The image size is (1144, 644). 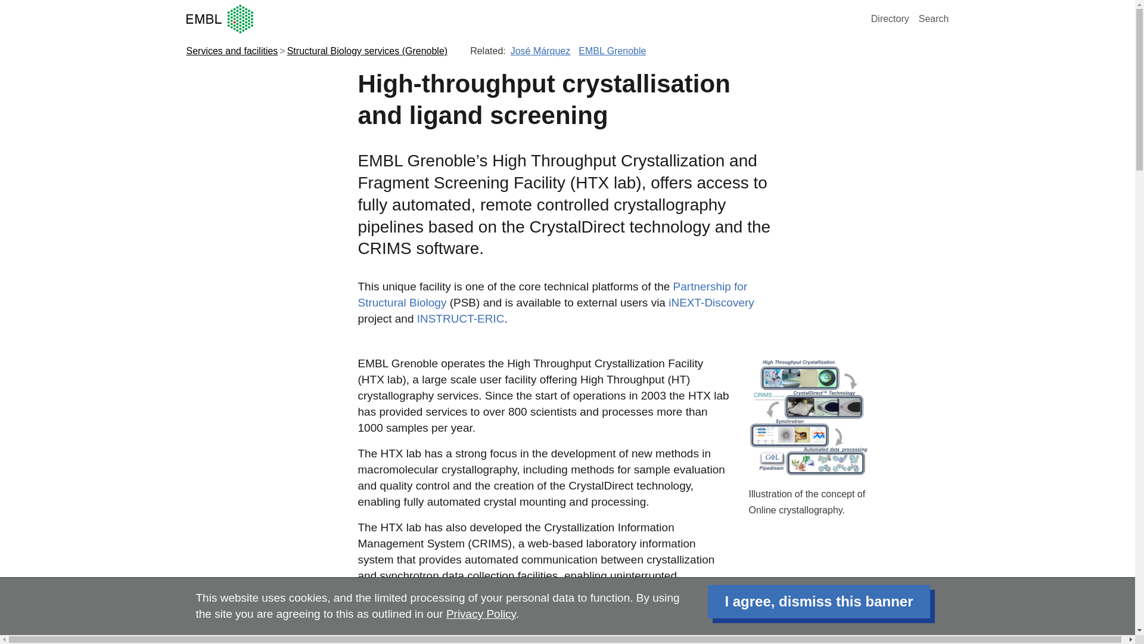 What do you see at coordinates (934, 18) in the screenshot?
I see `Search` at bounding box center [934, 18].